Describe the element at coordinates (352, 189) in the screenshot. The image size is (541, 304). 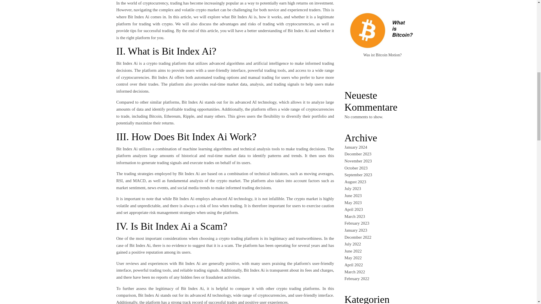
I see `July 2023` at that location.